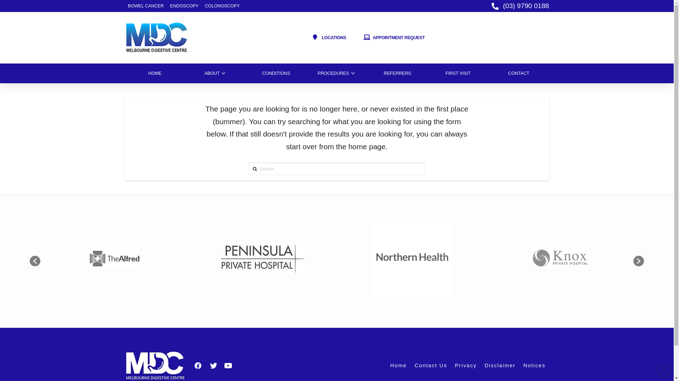  Describe the element at coordinates (184, 6) in the screenshot. I see `ENDOSCOPY` at that location.